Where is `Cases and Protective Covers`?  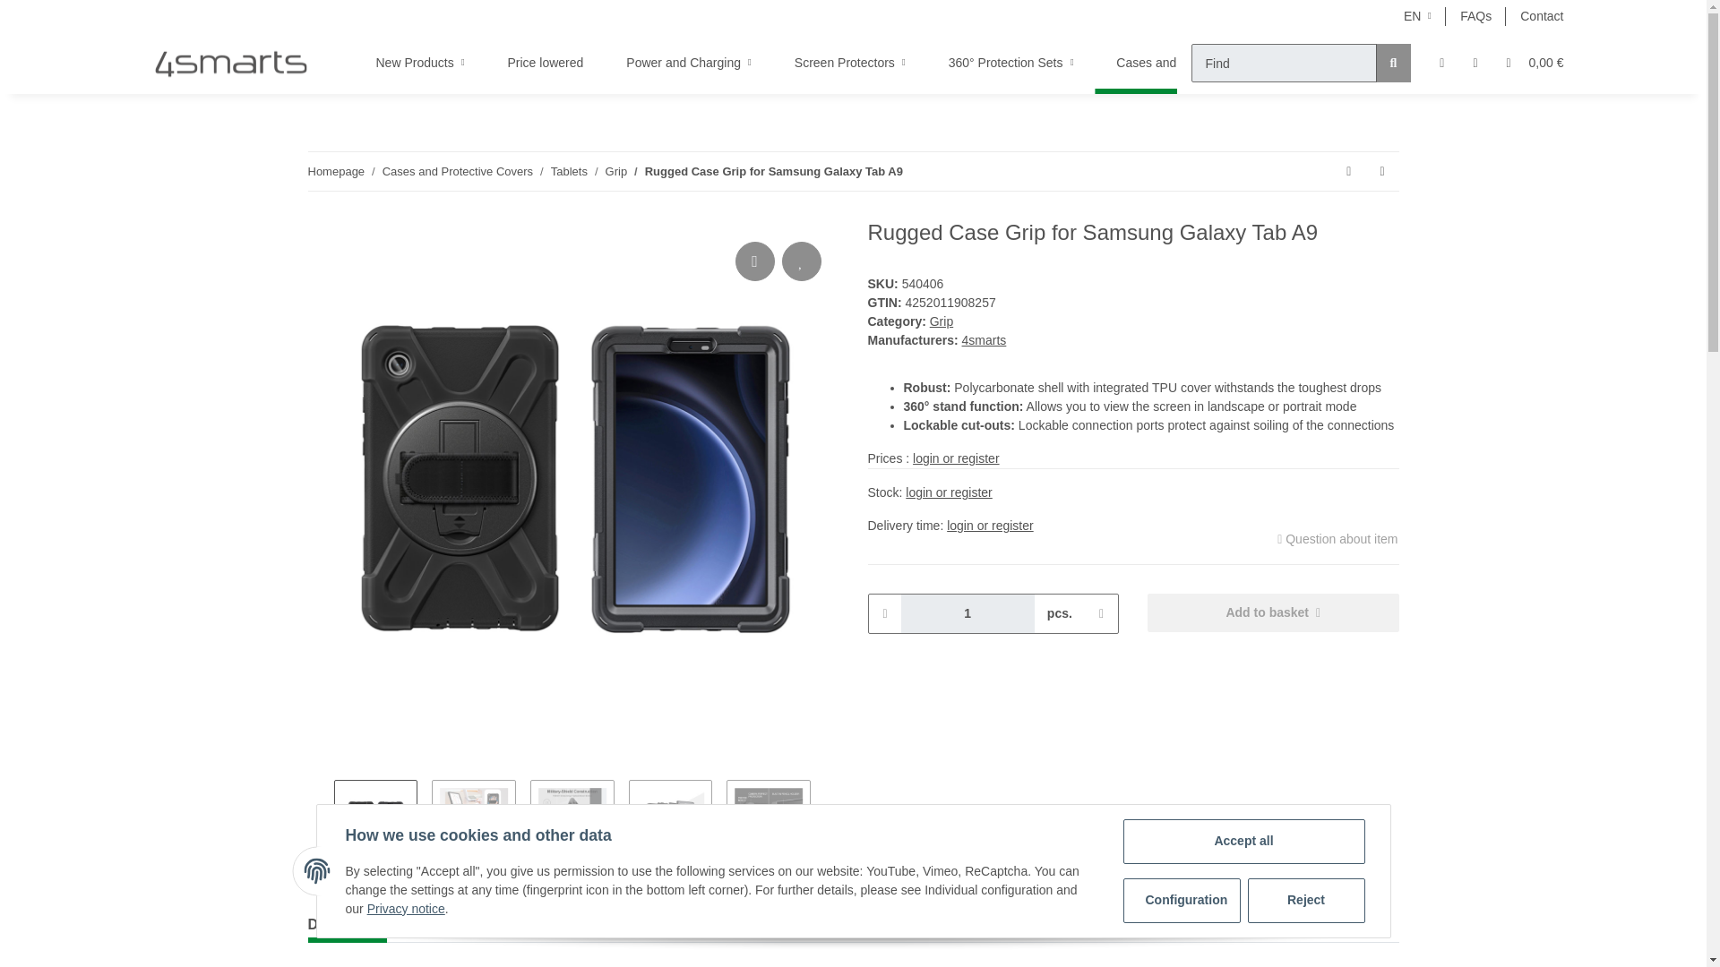
Cases and Protective Covers is located at coordinates (1202, 63).